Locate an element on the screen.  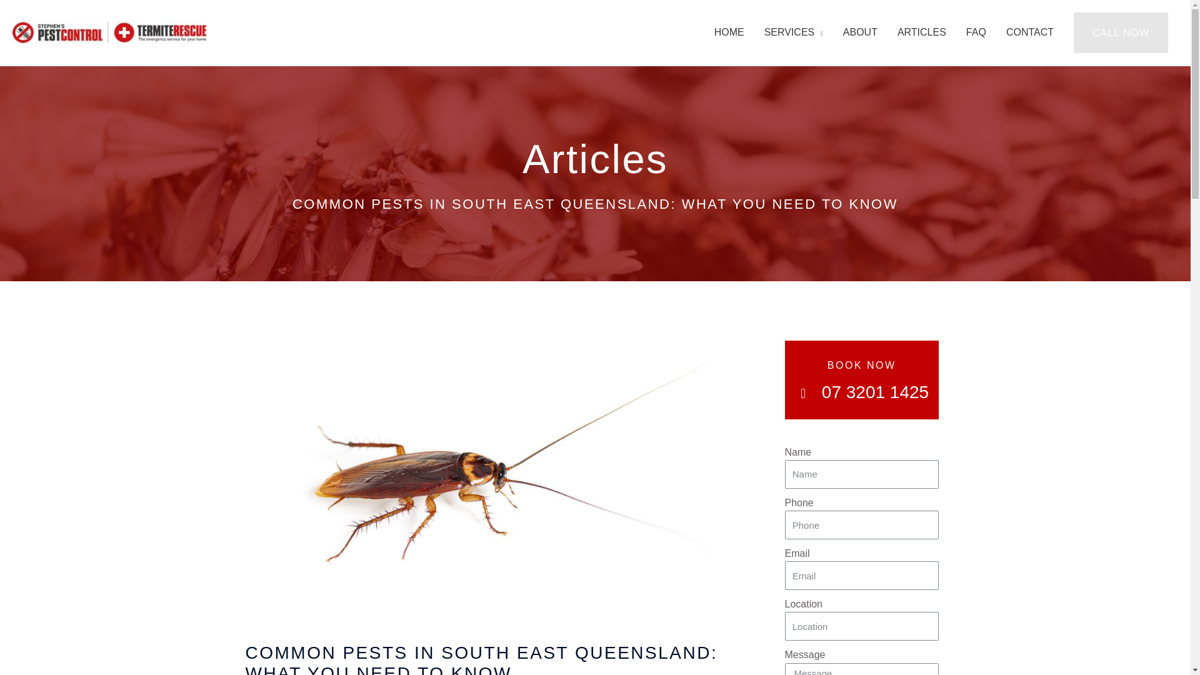
07 3201 1425 is located at coordinates (861, 392).